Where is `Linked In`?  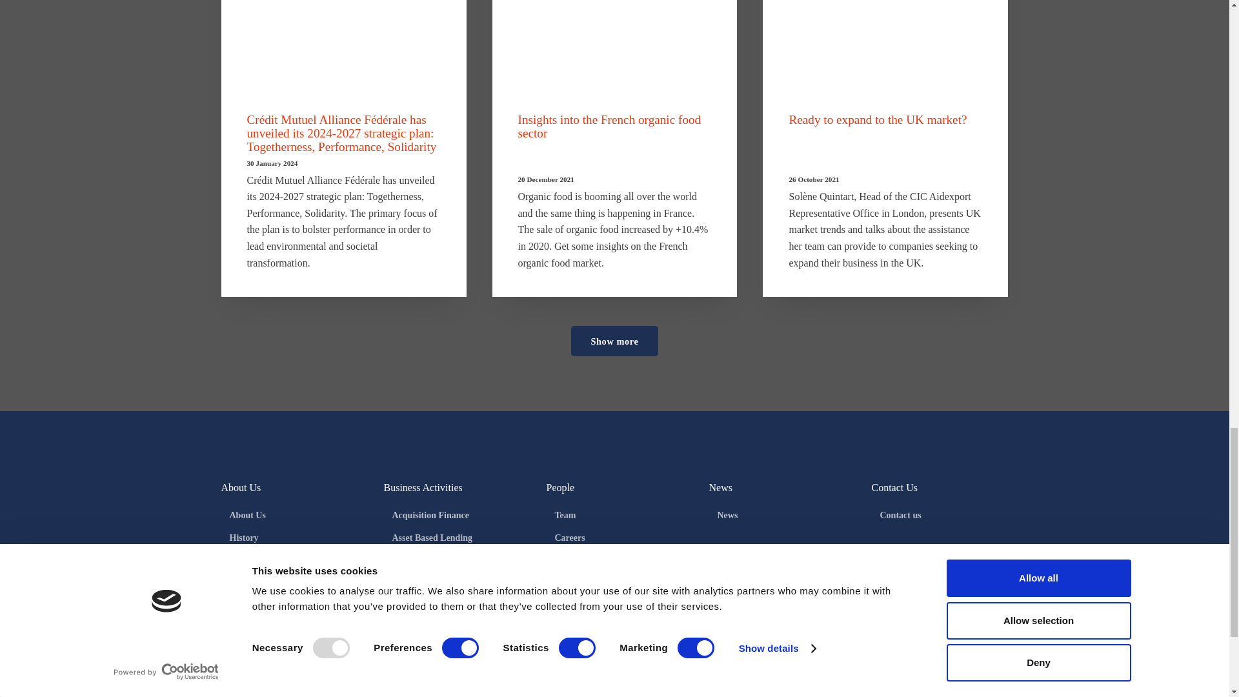
Linked In is located at coordinates (236, 687).